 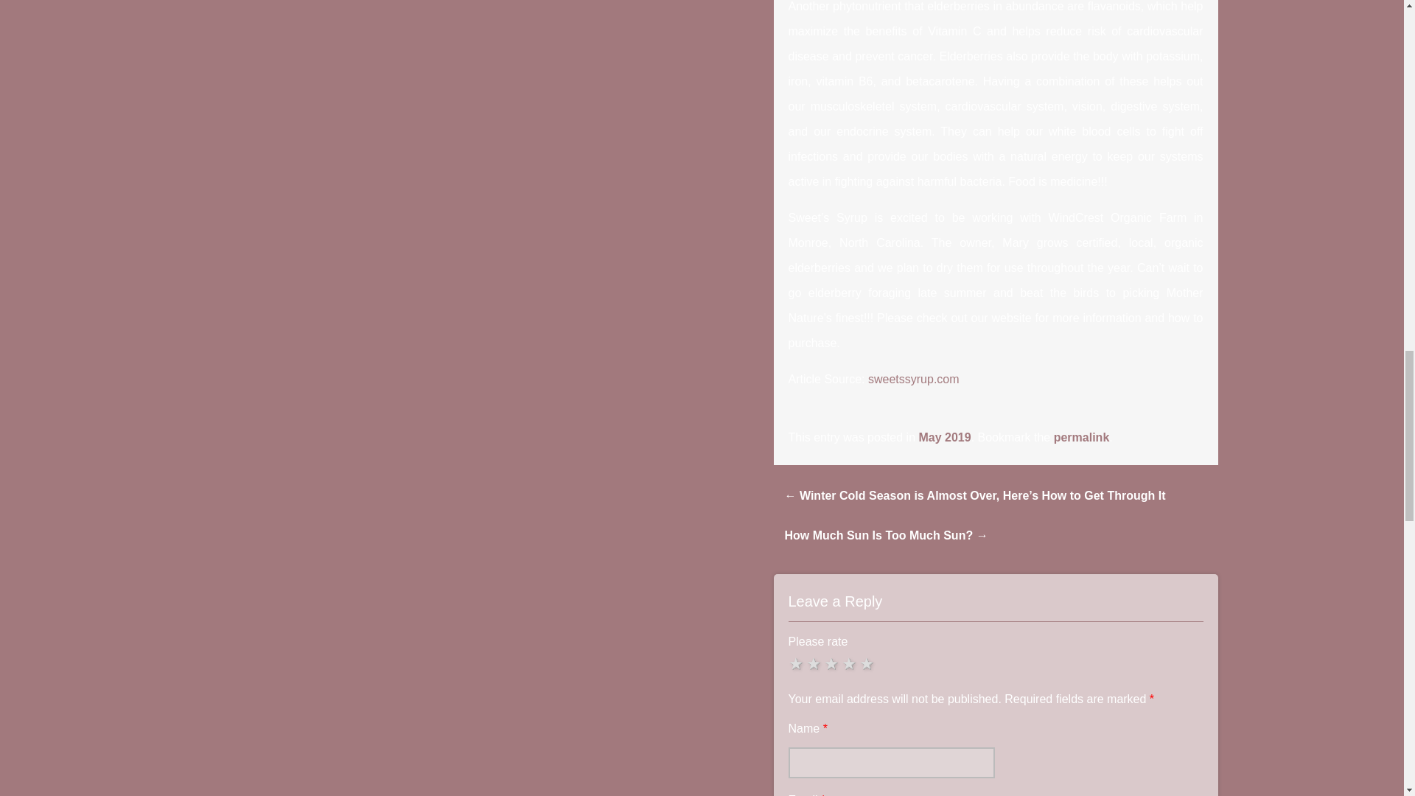 What do you see at coordinates (945, 437) in the screenshot?
I see `May 2019` at bounding box center [945, 437].